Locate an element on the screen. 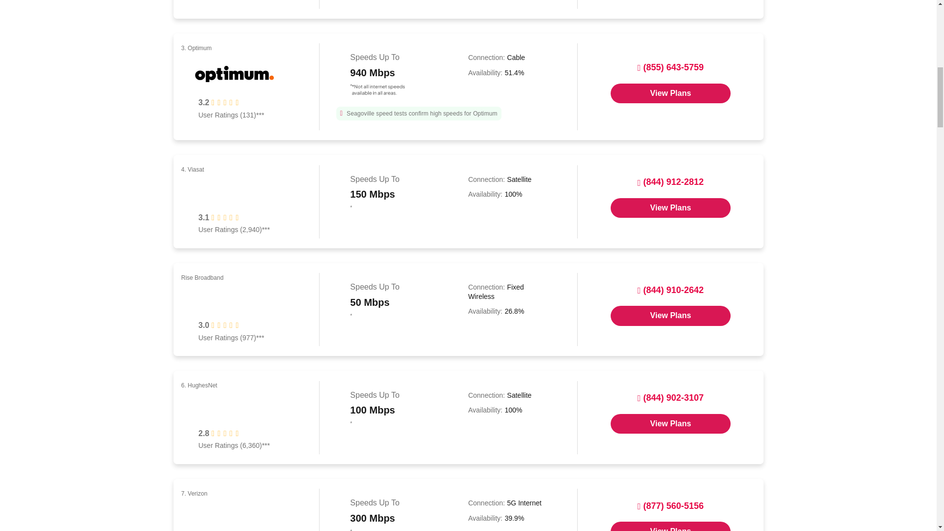 The height and width of the screenshot is (531, 944). Opens in a new window is located at coordinates (671, 316).